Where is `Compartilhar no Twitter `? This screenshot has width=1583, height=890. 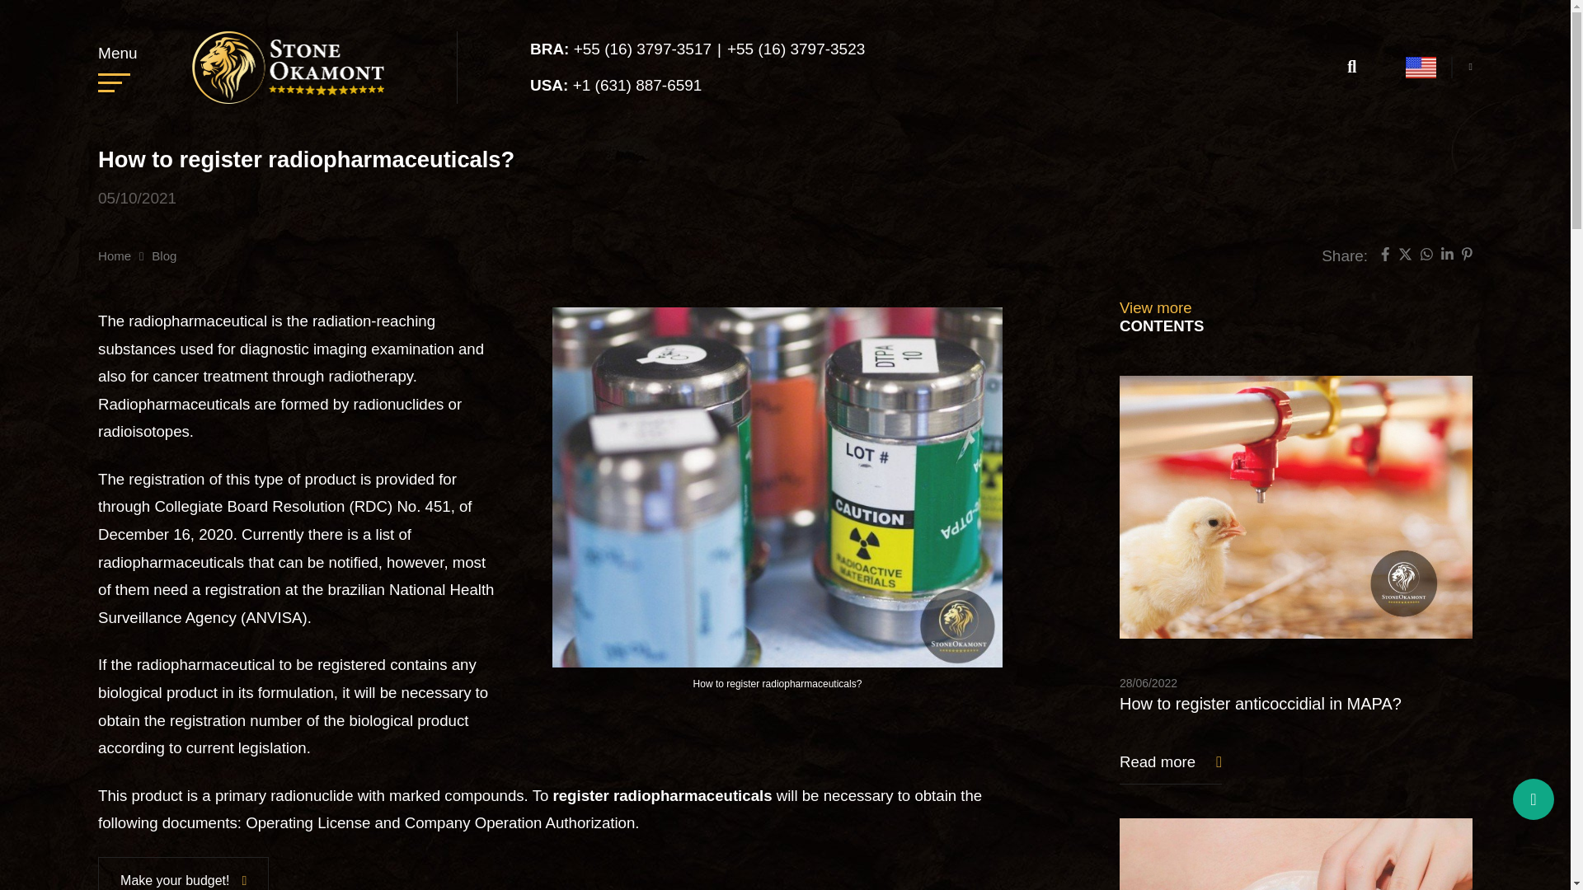
Compartilhar no Twitter  is located at coordinates (1405, 256).